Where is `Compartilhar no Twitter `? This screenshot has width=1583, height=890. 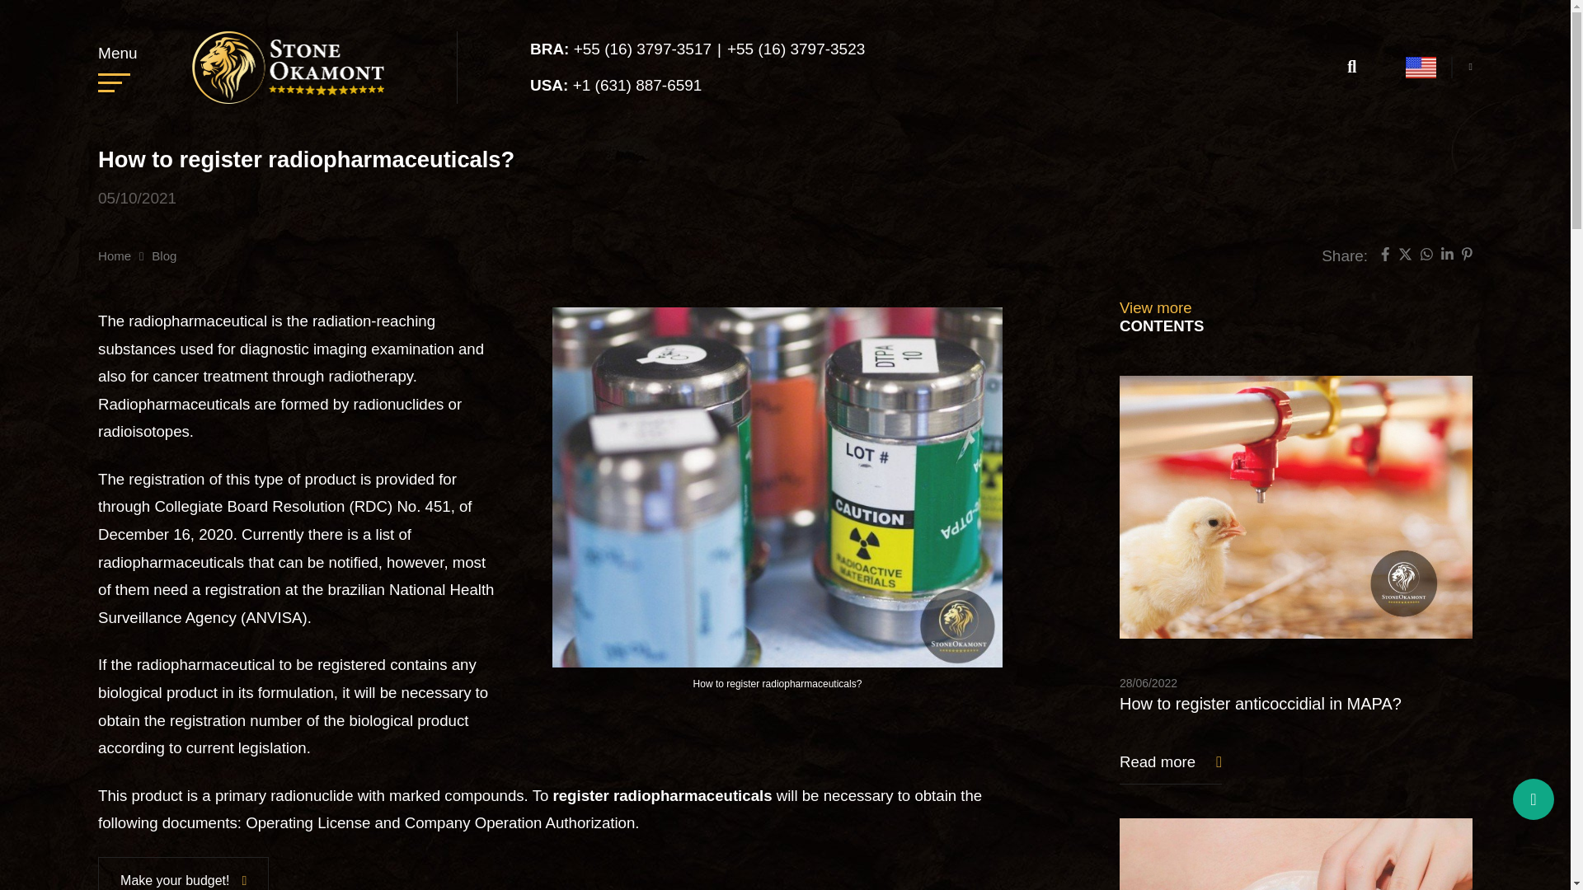
Compartilhar no Twitter  is located at coordinates (1405, 256).